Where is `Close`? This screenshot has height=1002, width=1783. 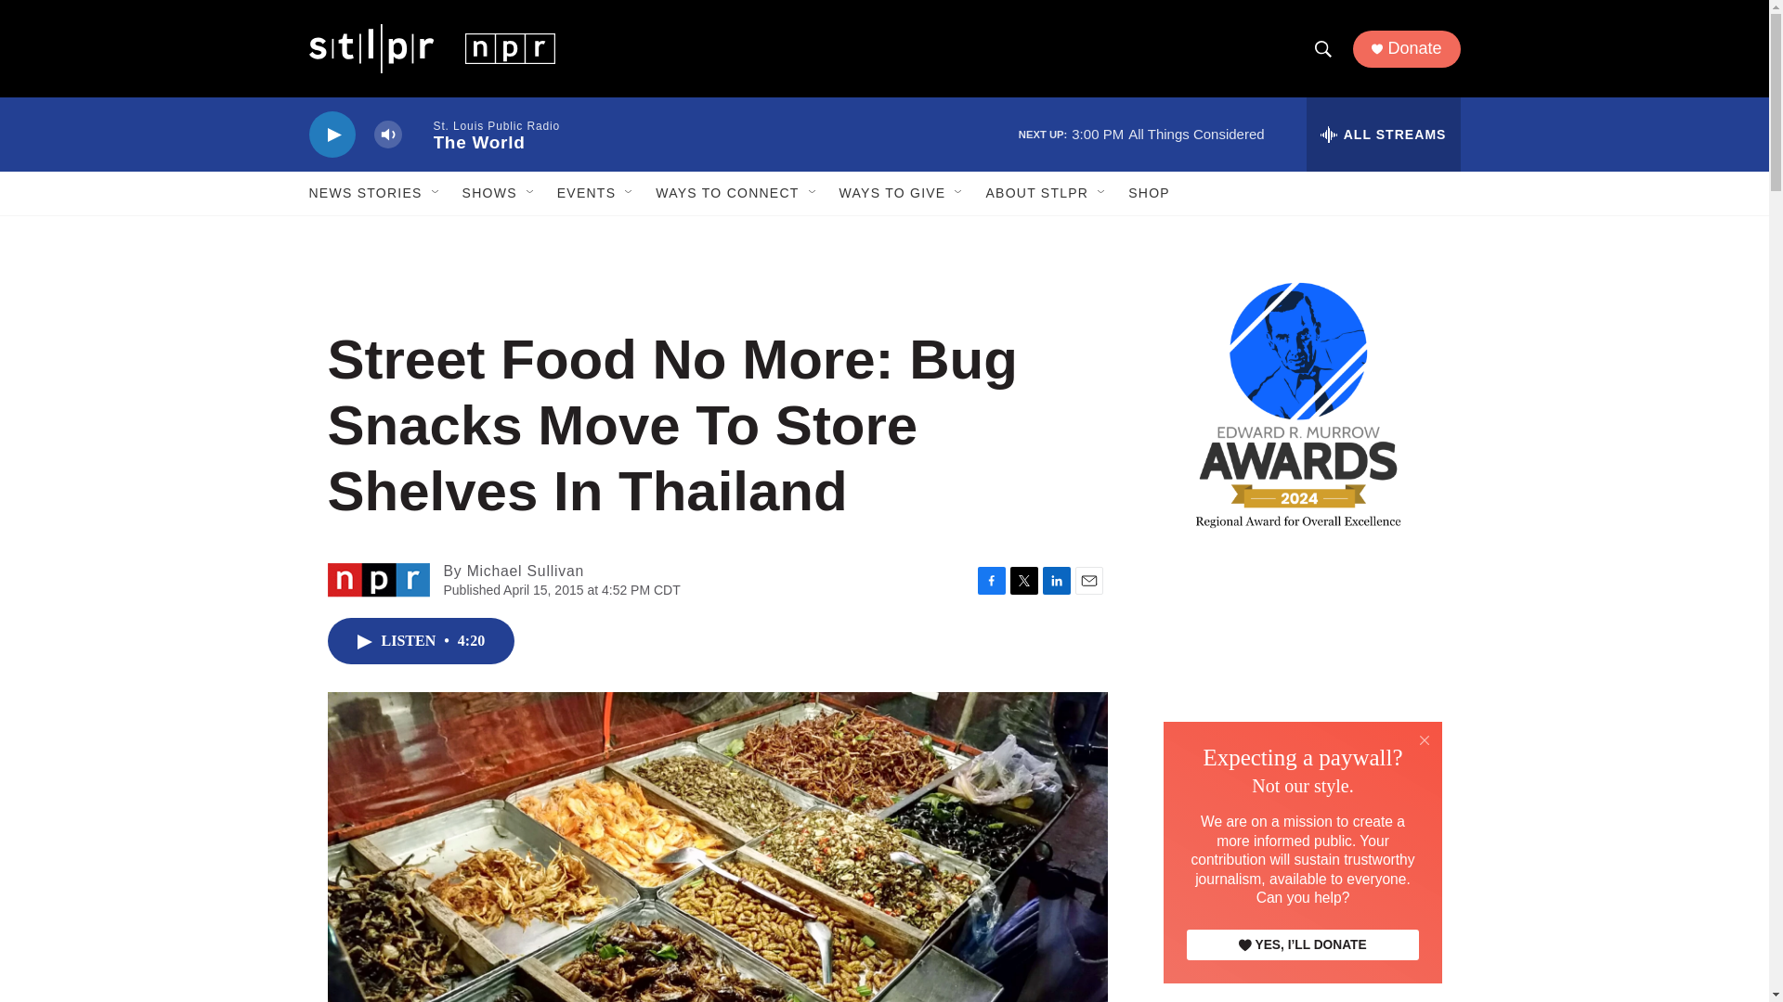 Close is located at coordinates (1425, 739).